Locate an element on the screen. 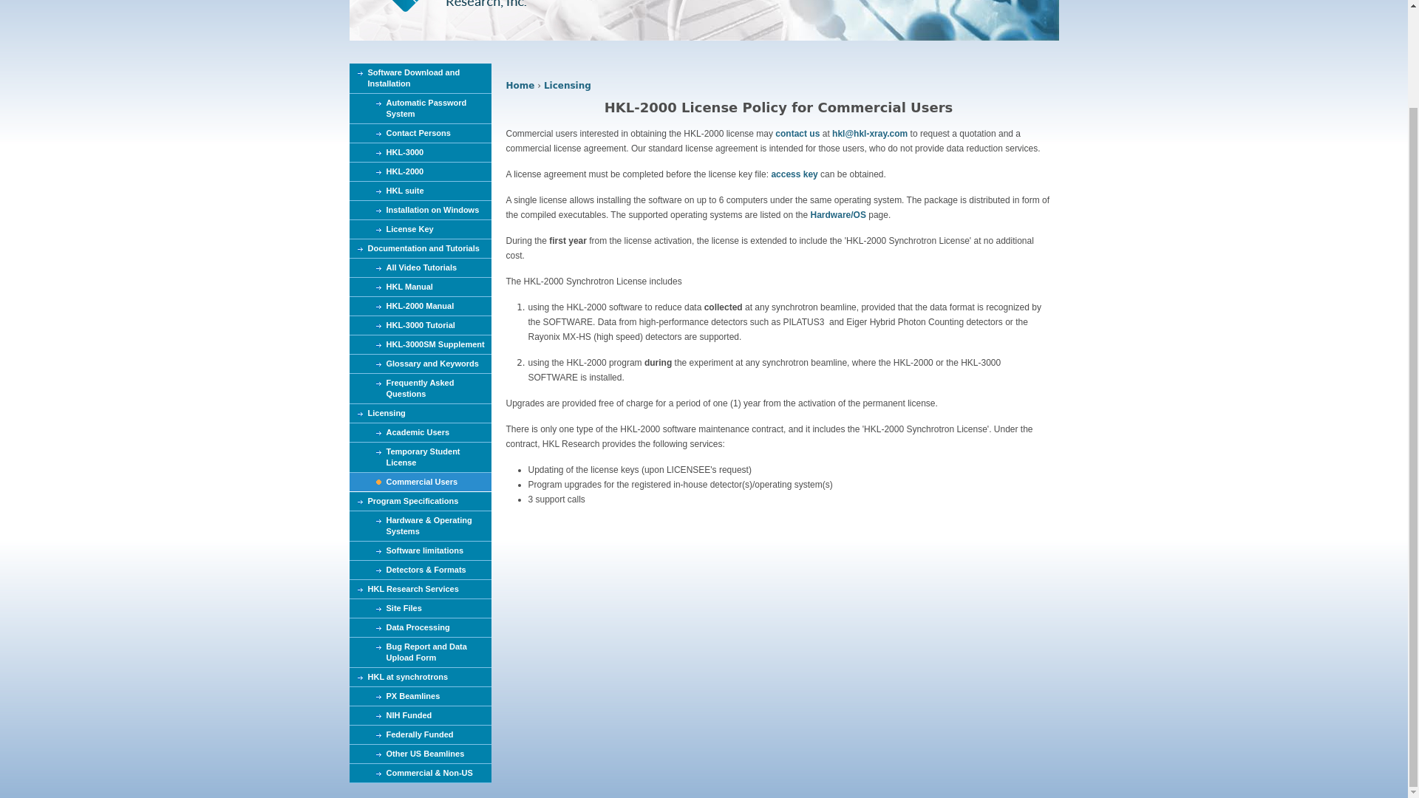 This screenshot has height=798, width=1419. Data Processing Service is located at coordinates (420, 628).